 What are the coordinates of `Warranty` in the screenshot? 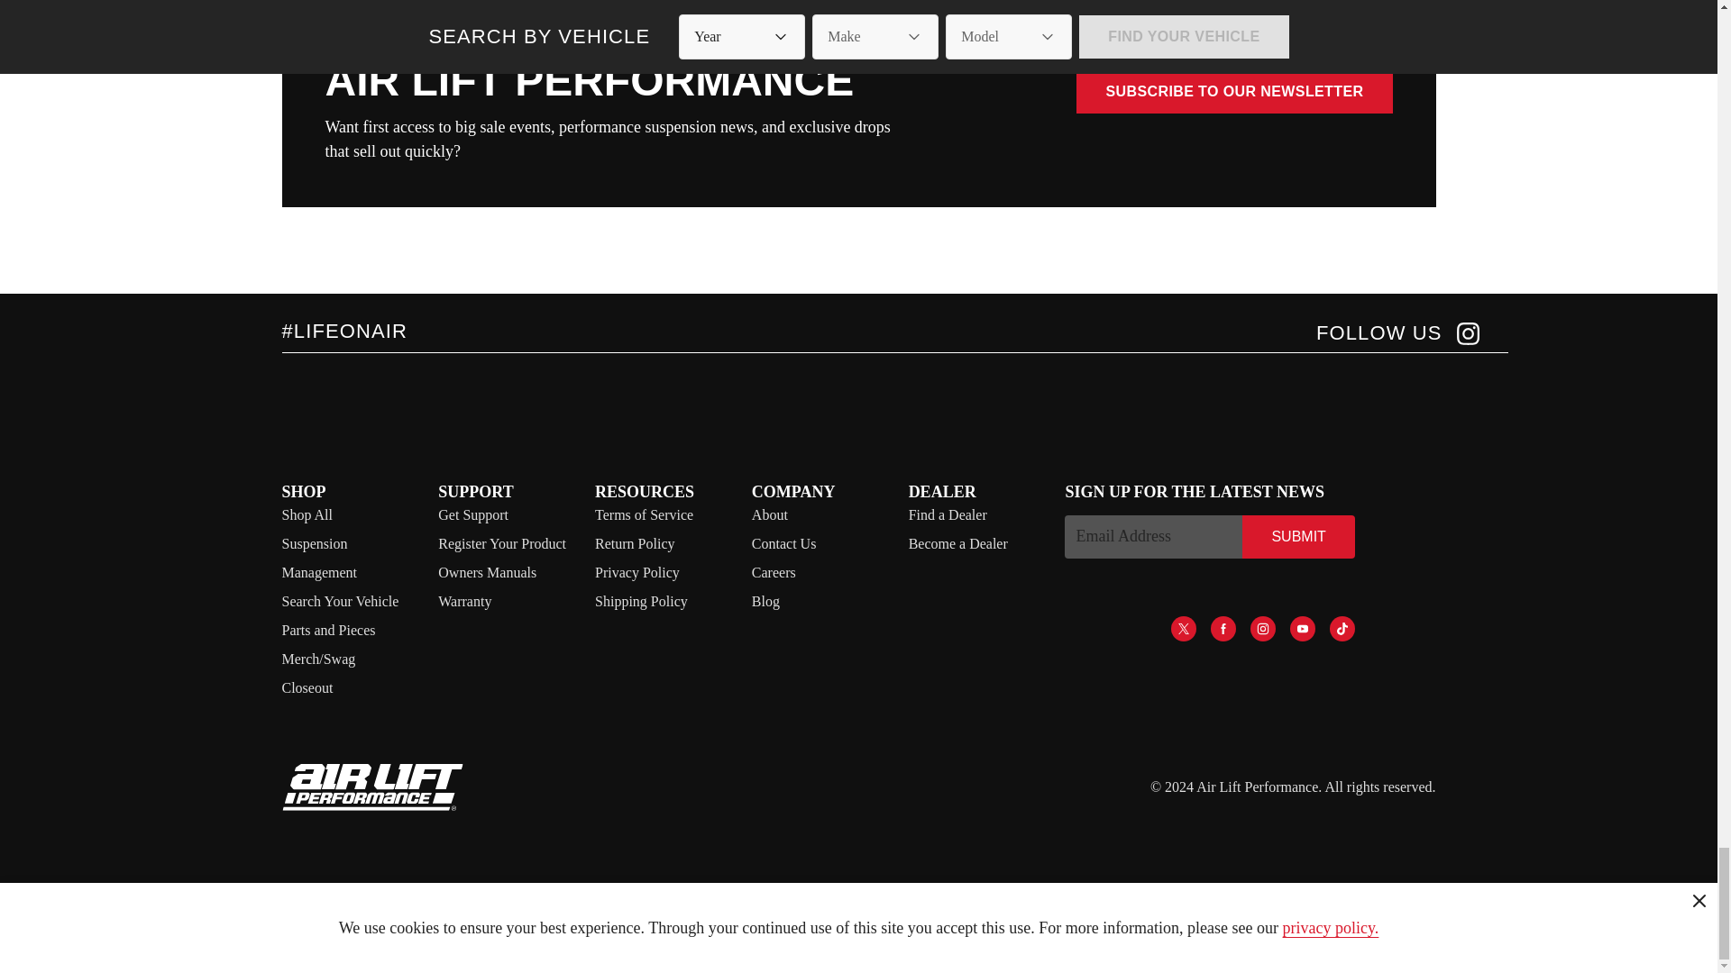 It's located at (464, 601).